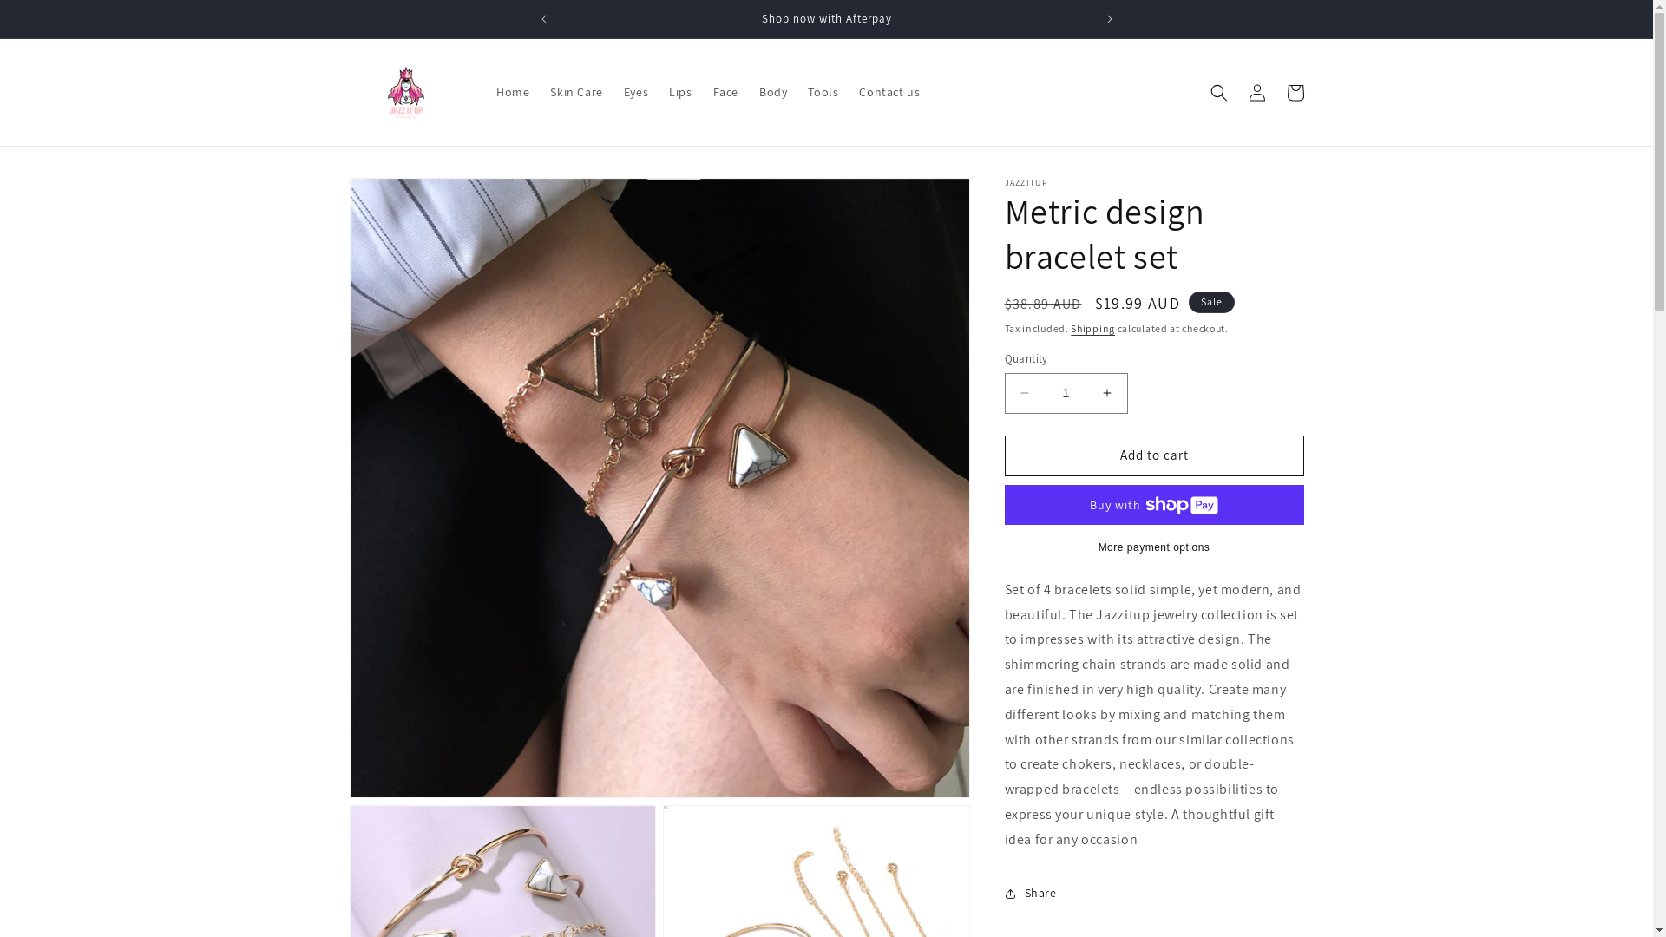 The width and height of the screenshot is (1666, 937). What do you see at coordinates (576, 92) in the screenshot?
I see `Skin Care` at bounding box center [576, 92].